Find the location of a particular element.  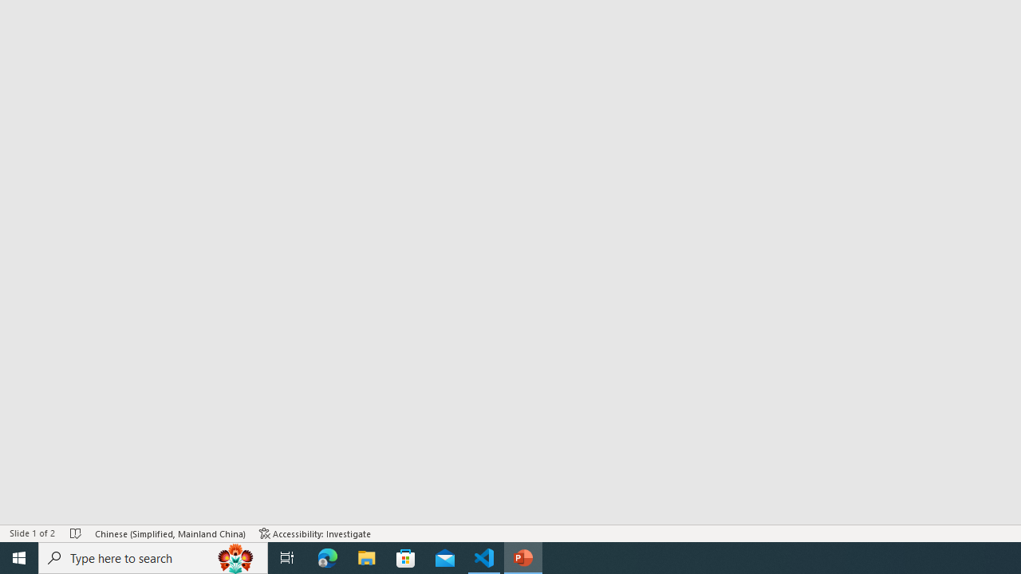

Accessibility Checker Accessibility: Investigate is located at coordinates (315, 533).